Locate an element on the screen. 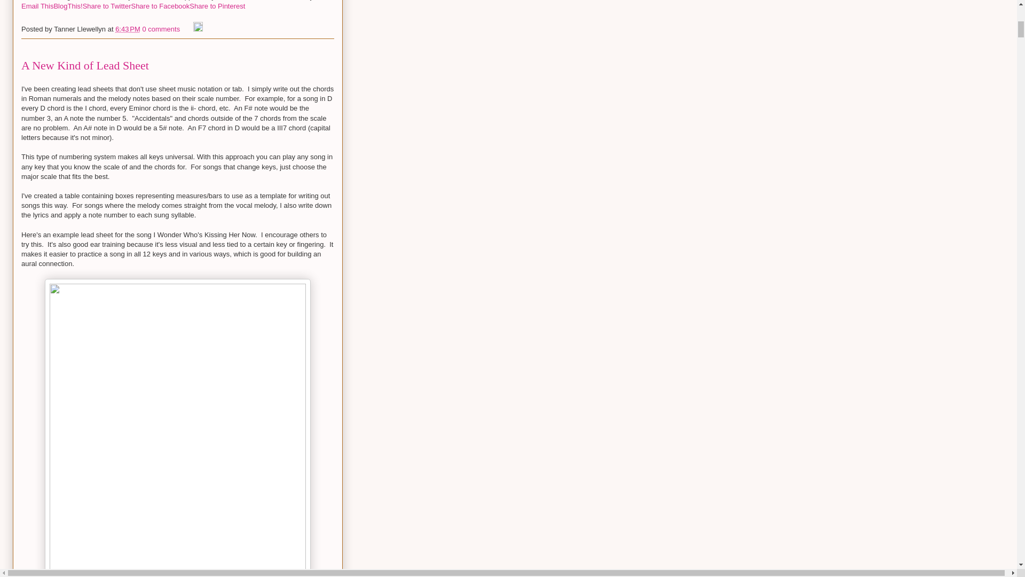  permanent link is located at coordinates (128, 29).